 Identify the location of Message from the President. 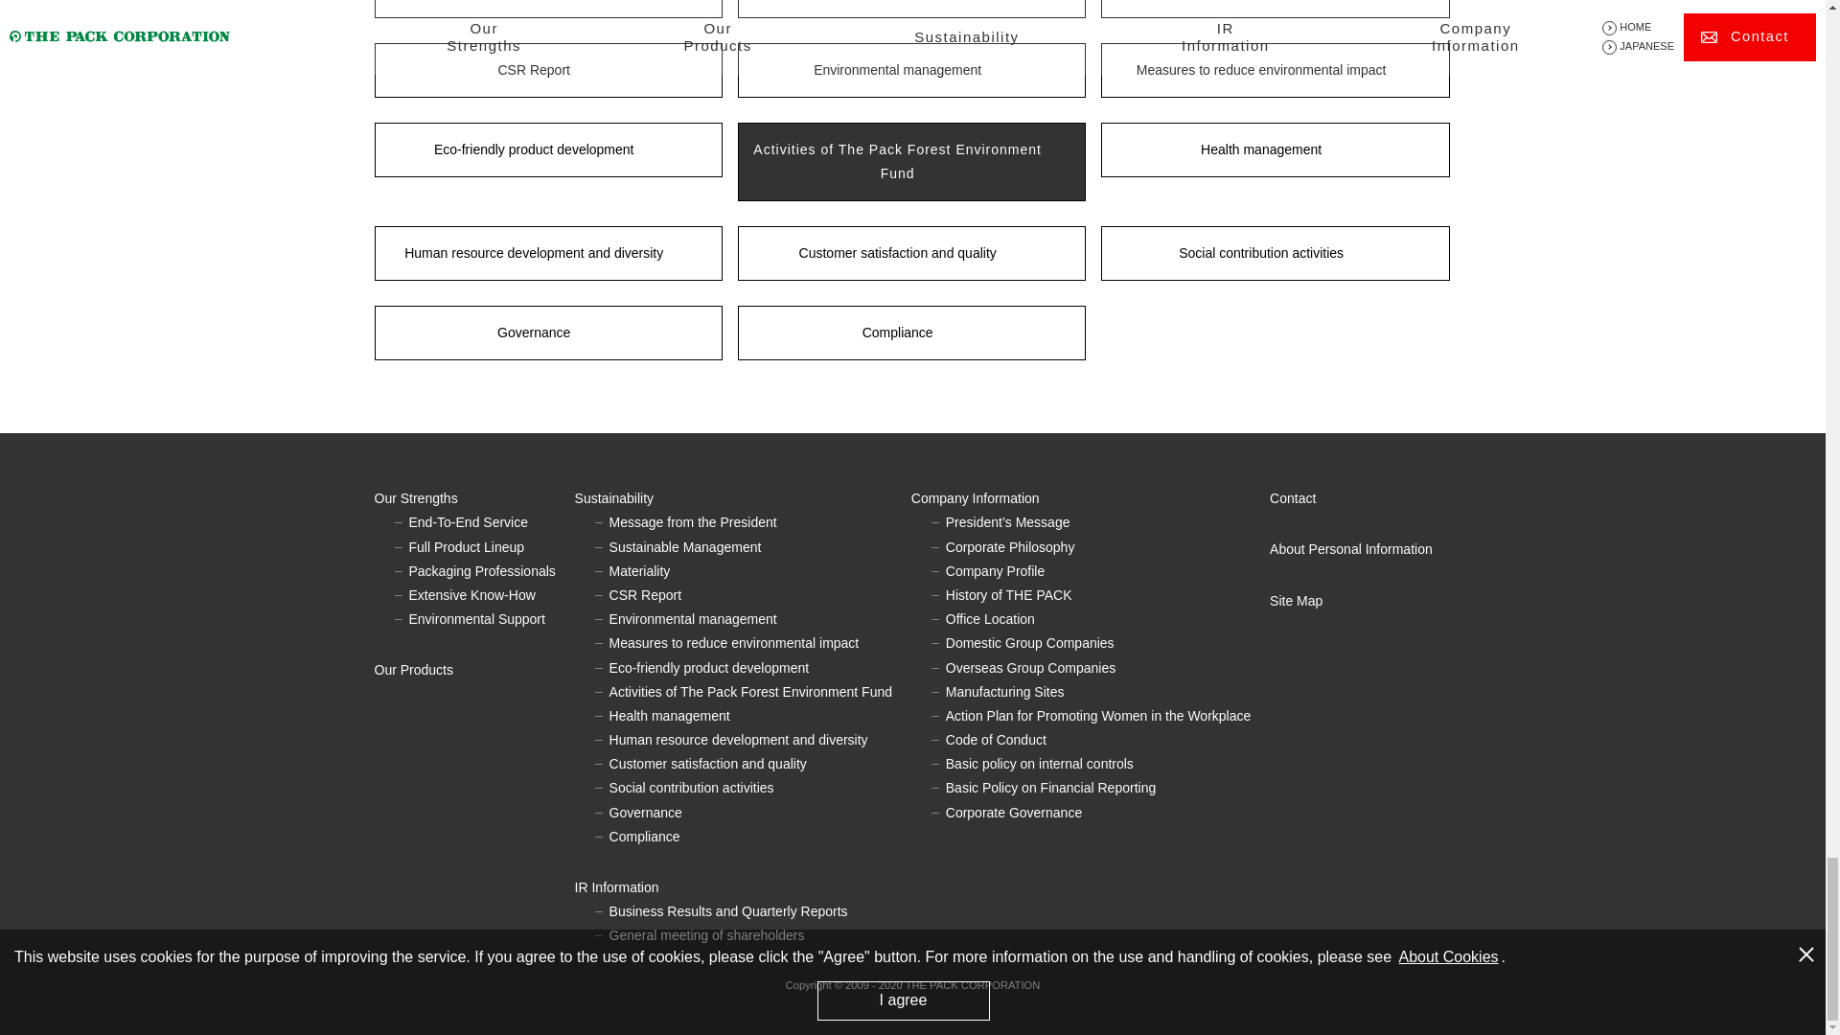
(546, 10).